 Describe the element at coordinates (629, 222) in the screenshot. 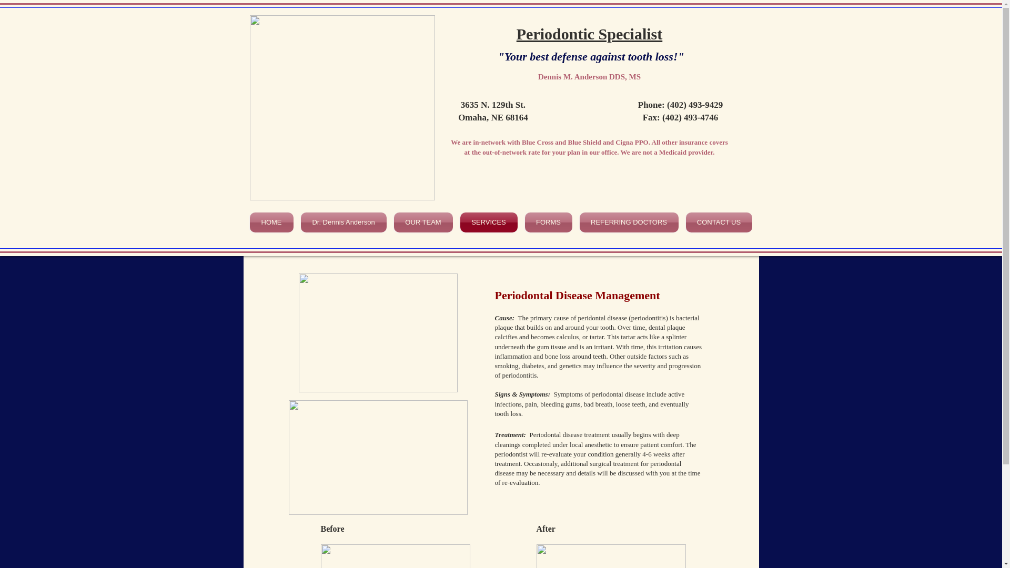

I see `REFERRING DOCTORS` at that location.